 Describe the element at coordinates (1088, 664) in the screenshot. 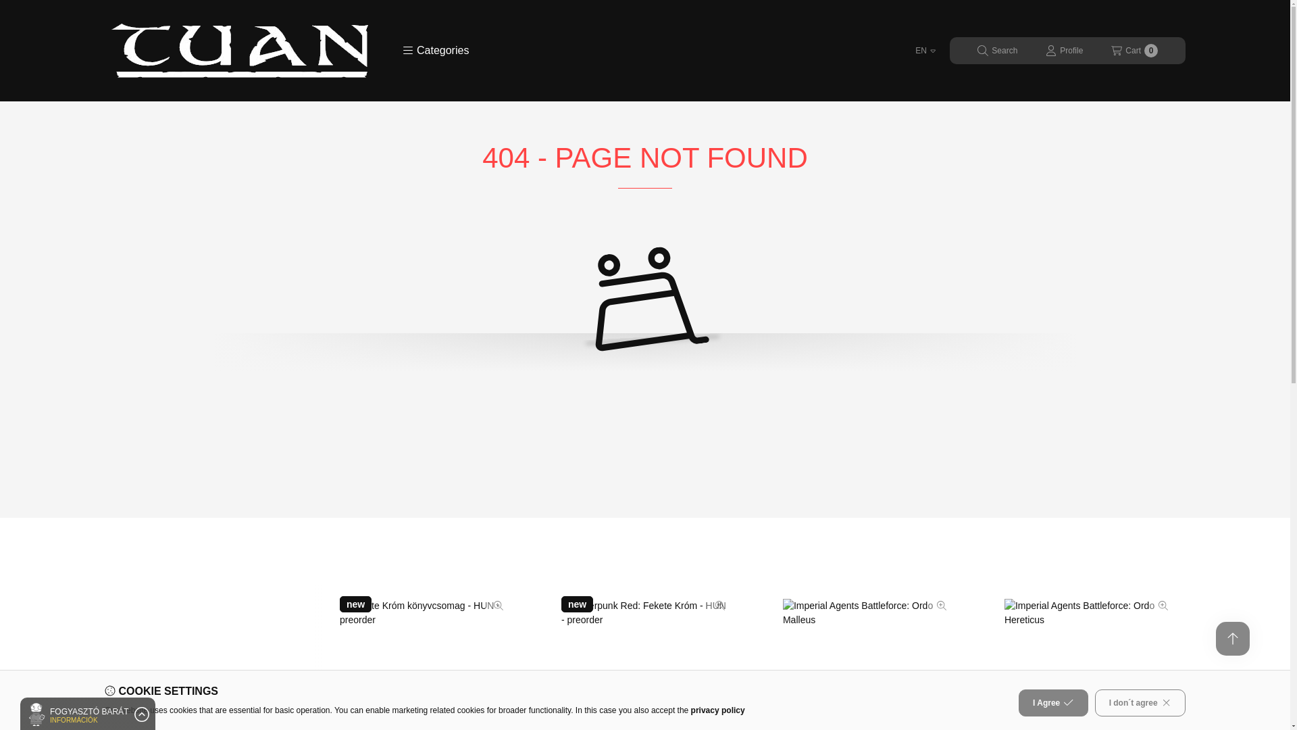

I see `Profile` at that location.